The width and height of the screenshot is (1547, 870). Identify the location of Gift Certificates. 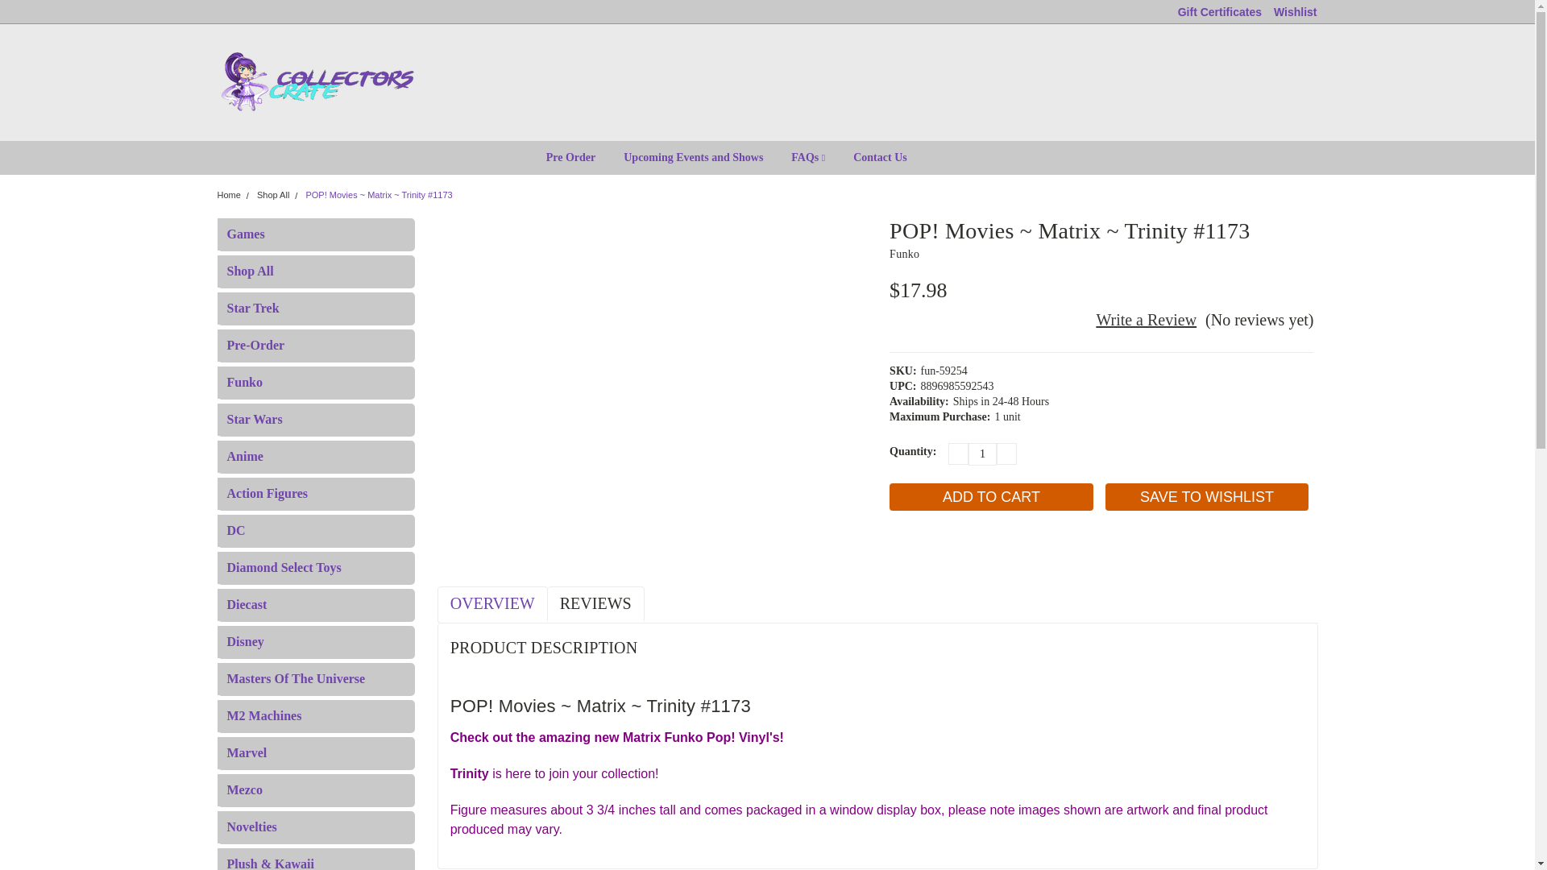
(1220, 11).